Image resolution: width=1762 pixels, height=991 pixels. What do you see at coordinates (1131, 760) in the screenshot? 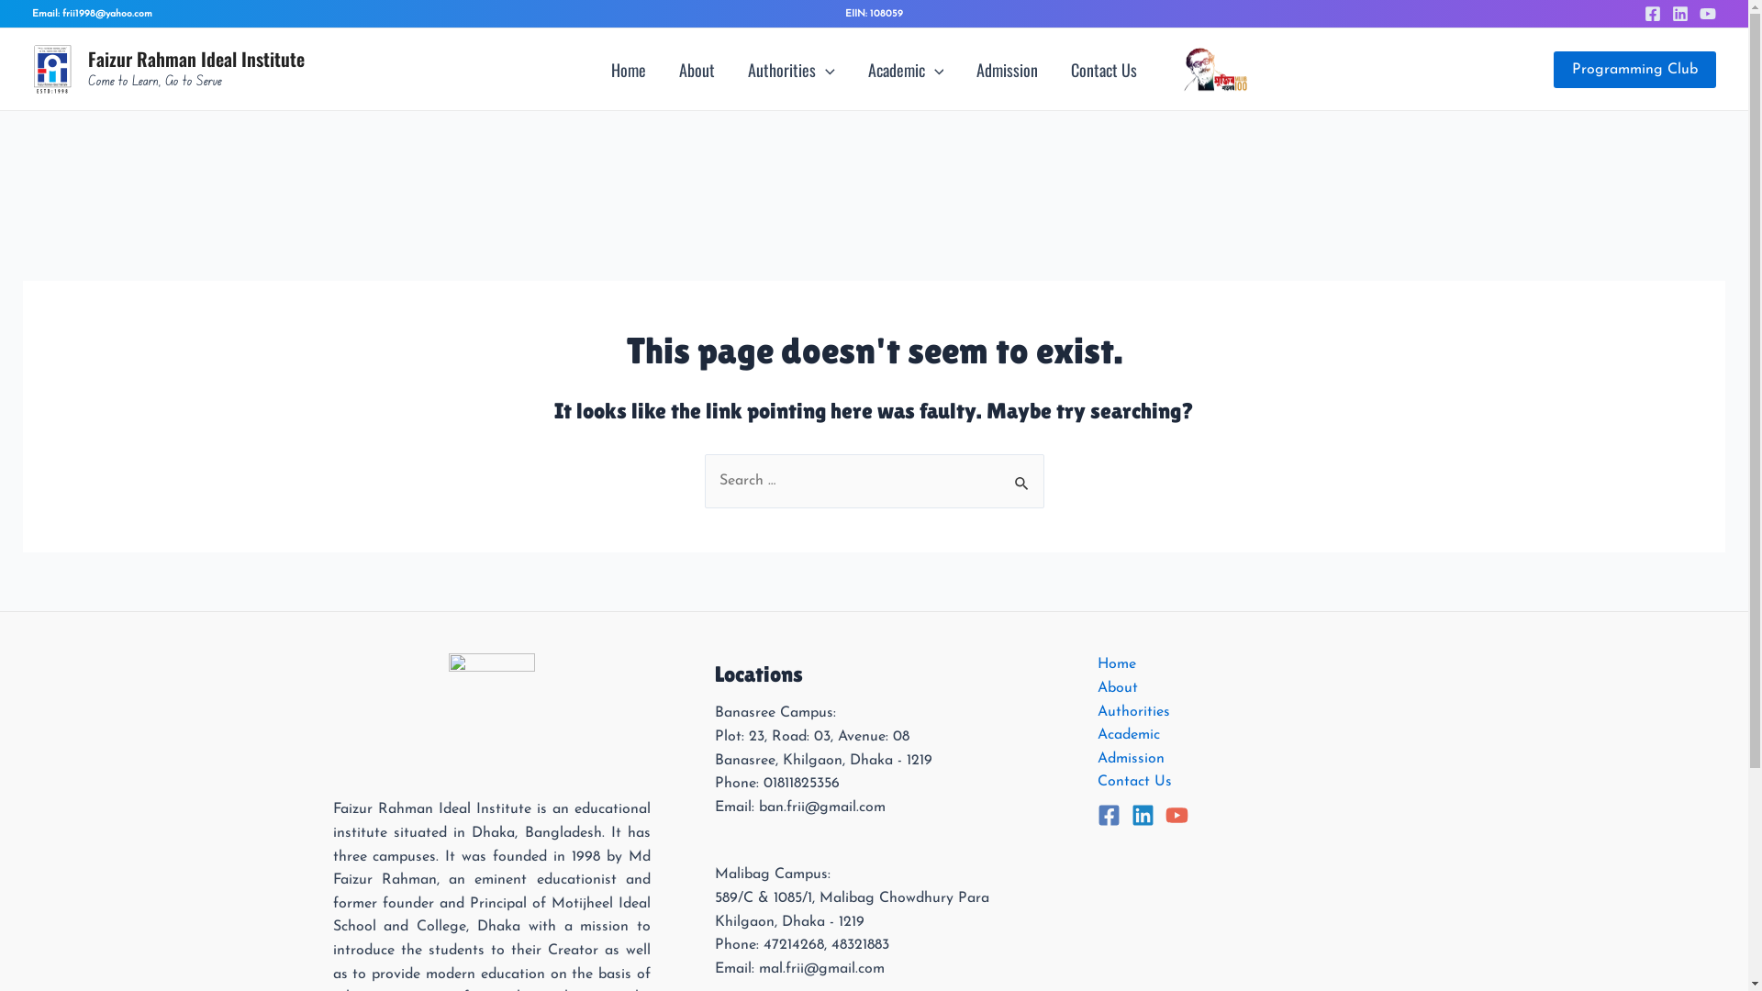
I see `Admission` at bounding box center [1131, 760].